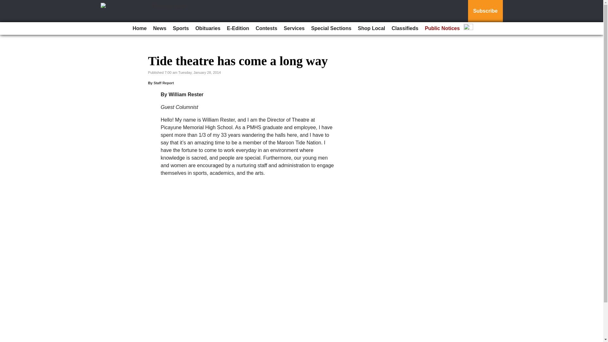 The width and height of the screenshot is (608, 342). What do you see at coordinates (164, 83) in the screenshot?
I see `Staff Report` at bounding box center [164, 83].